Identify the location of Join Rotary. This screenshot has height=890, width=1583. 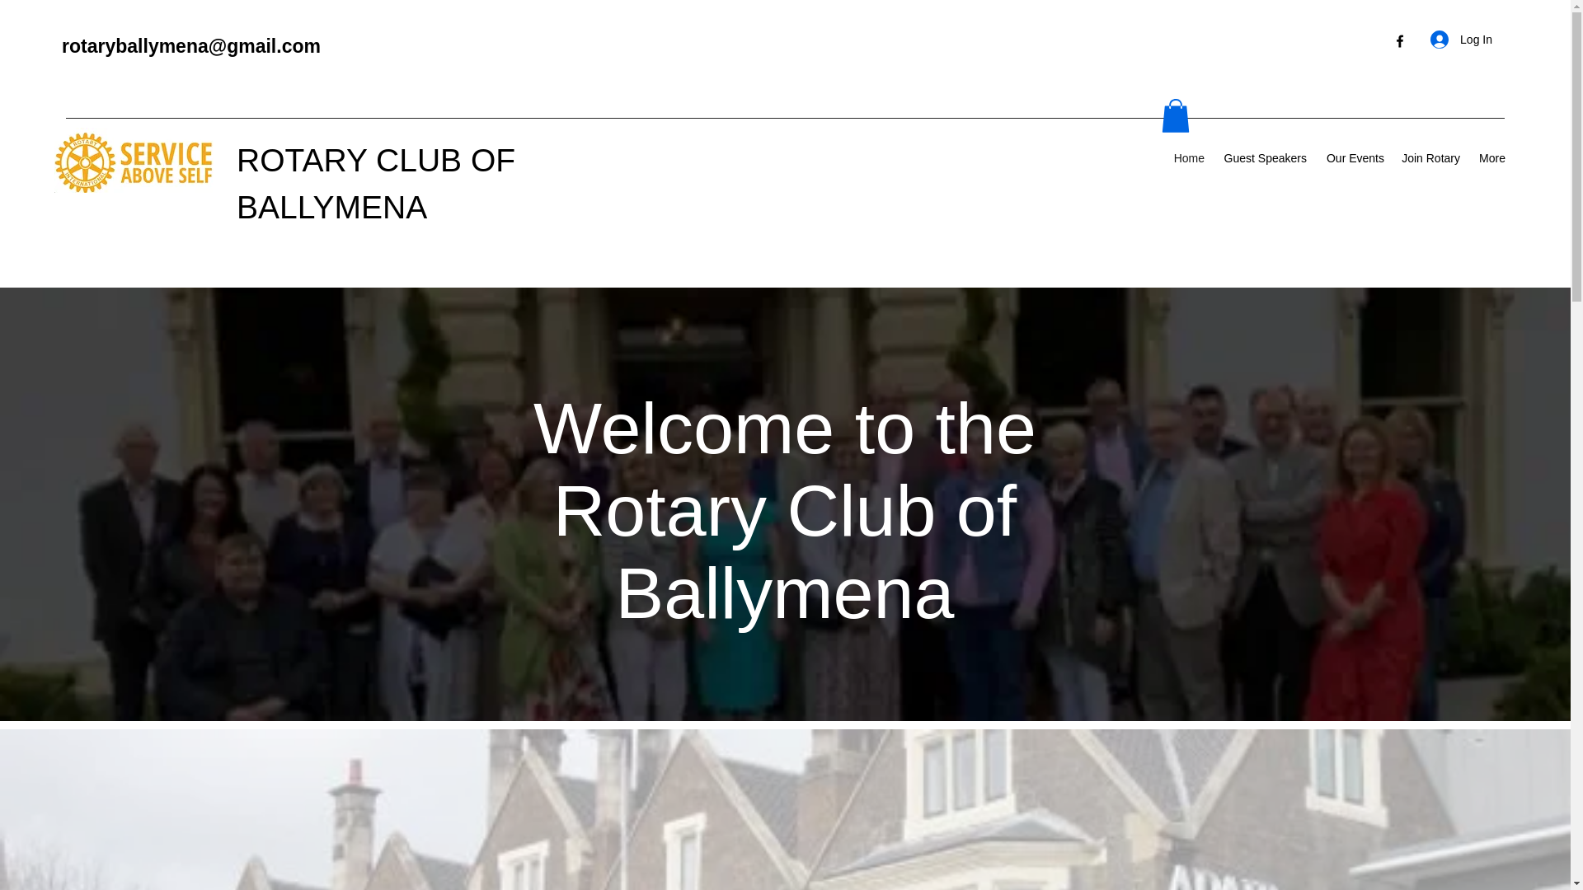
(1430, 158).